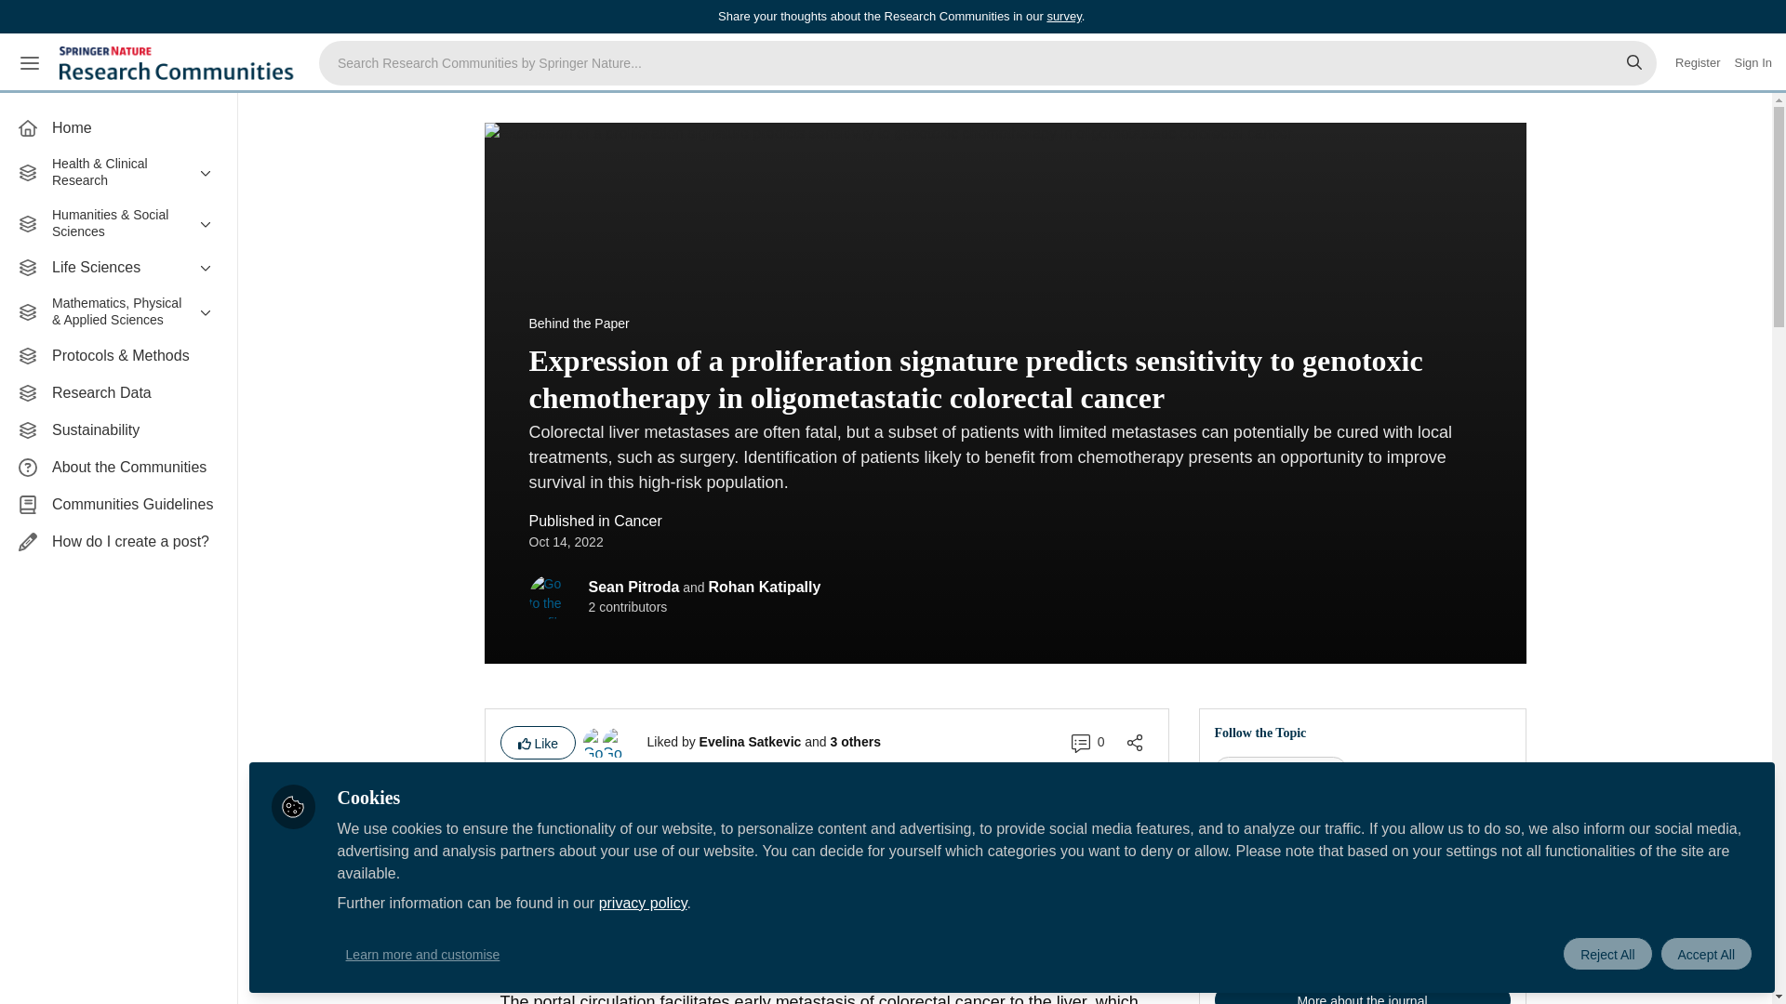 The image size is (1786, 1004). Describe the element at coordinates (1634, 63) in the screenshot. I see `Search` at that location.